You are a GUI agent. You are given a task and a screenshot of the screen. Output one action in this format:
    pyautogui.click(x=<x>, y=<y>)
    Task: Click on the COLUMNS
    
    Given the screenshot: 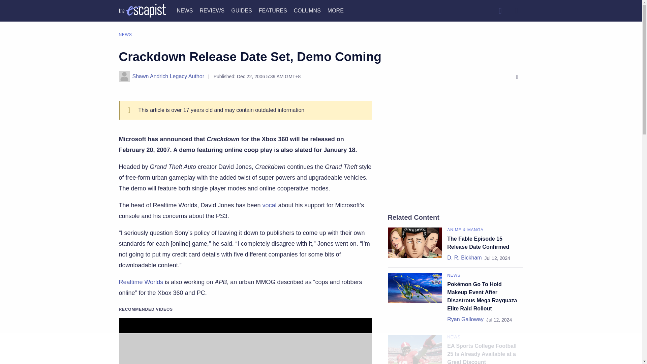 What is the action you would take?
    pyautogui.click(x=307, y=10)
    